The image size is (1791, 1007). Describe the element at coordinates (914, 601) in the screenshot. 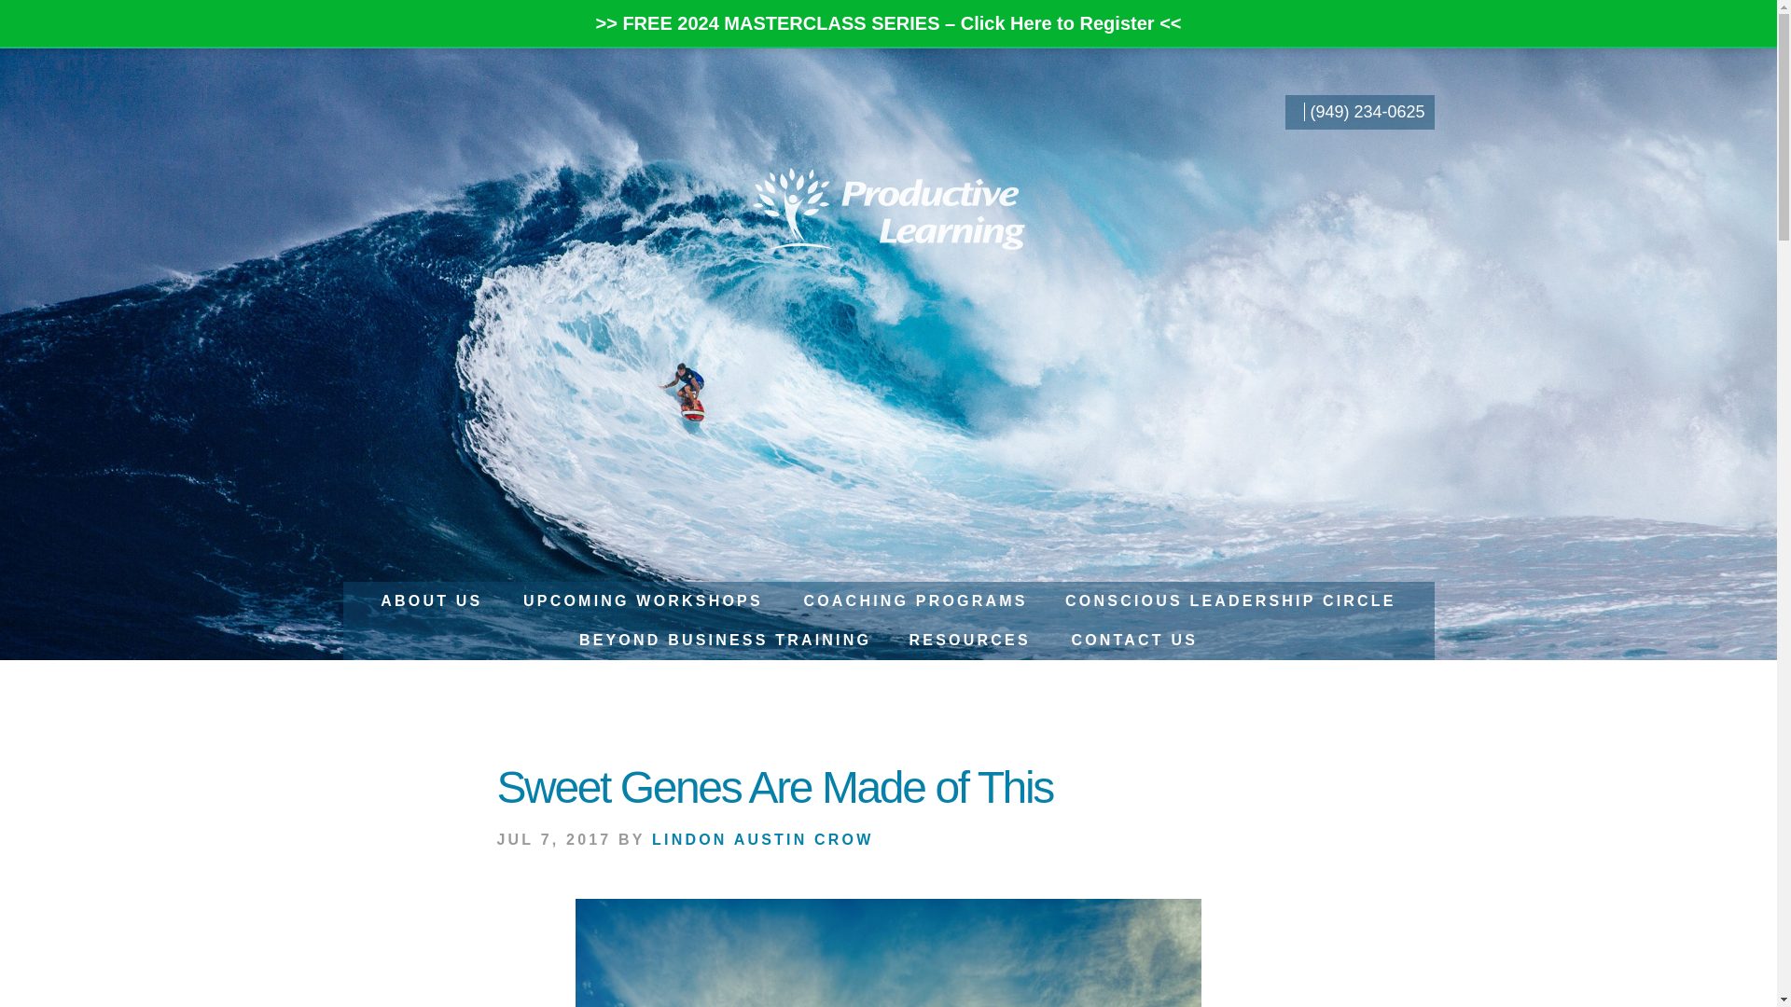

I see `COACHING PROGRAMS` at that location.